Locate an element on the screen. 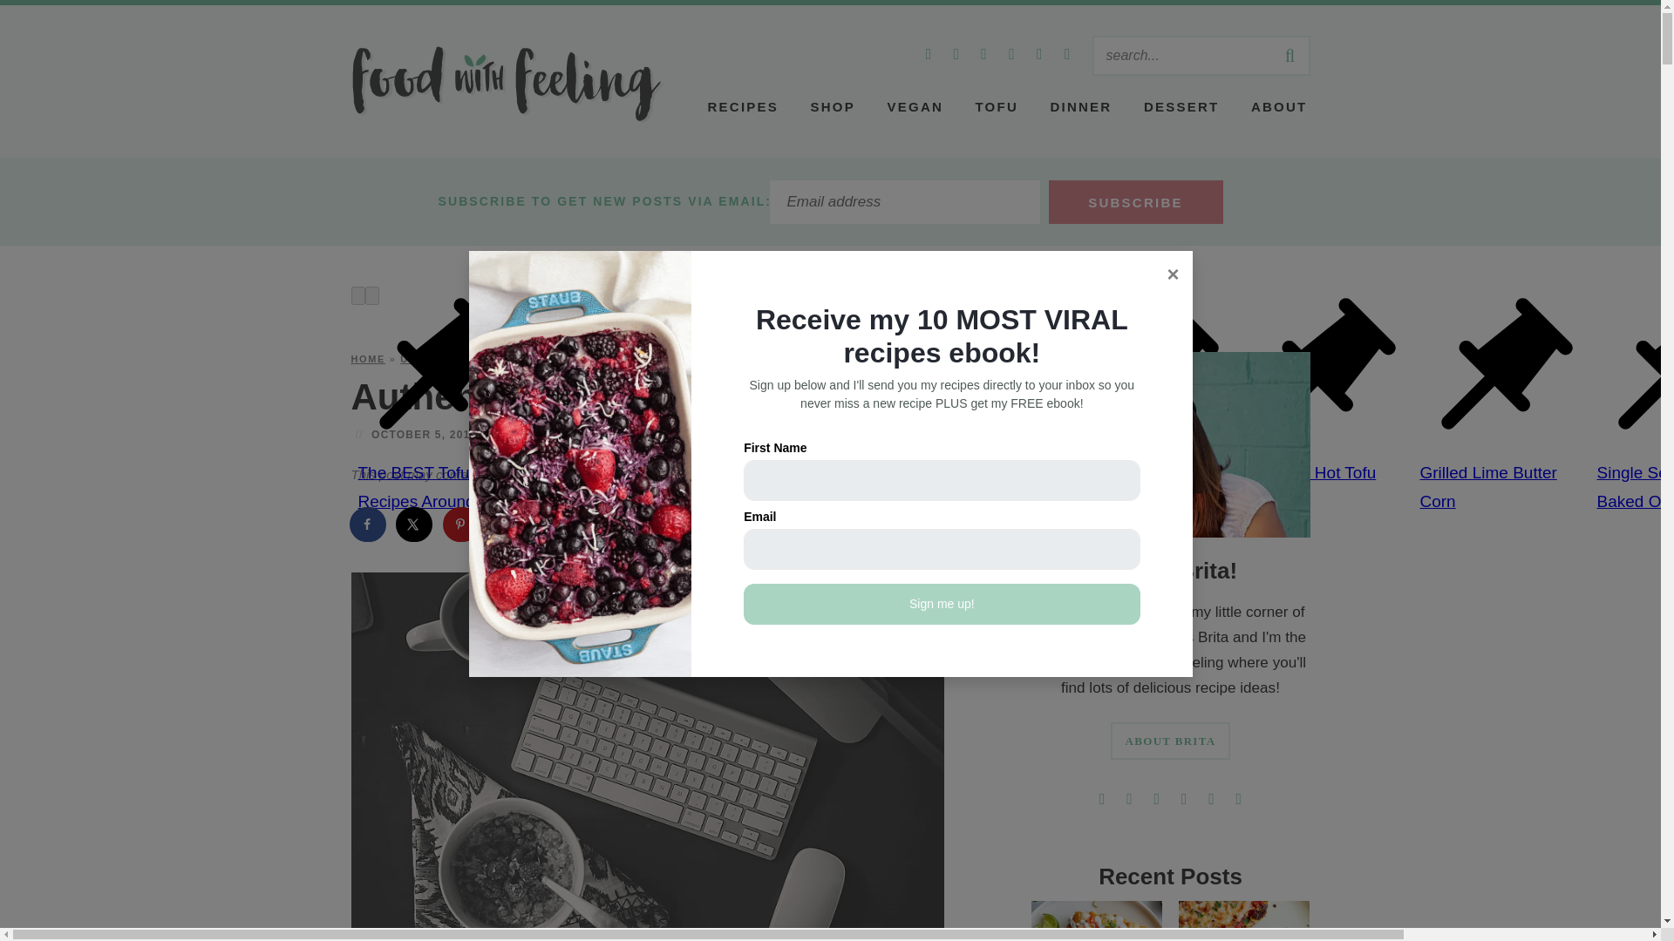 The height and width of the screenshot is (941, 1674). Share on X is located at coordinates (415, 525).